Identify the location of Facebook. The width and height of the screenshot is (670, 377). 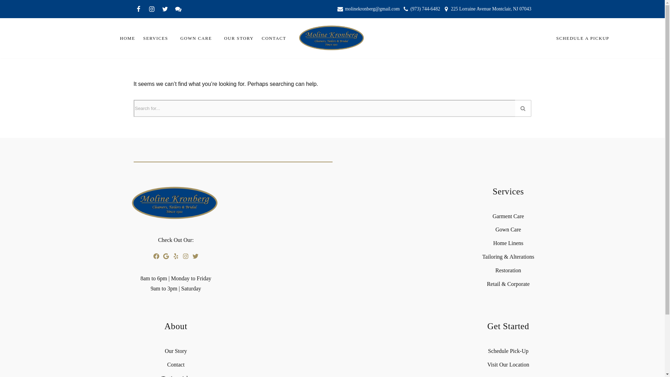
(138, 9).